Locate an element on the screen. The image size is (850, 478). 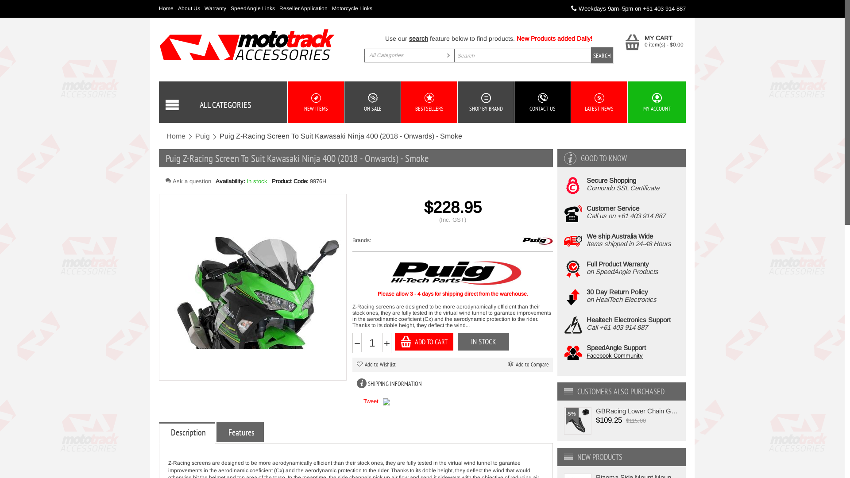
SHIPPING INFORMATION is located at coordinates (395, 384).